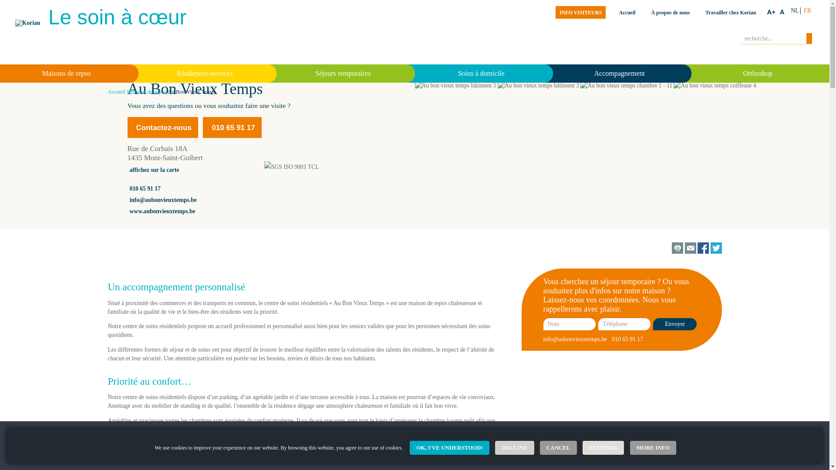  Describe the element at coordinates (163, 211) in the screenshot. I see `www.aubonvieuxtemps.be` at that location.